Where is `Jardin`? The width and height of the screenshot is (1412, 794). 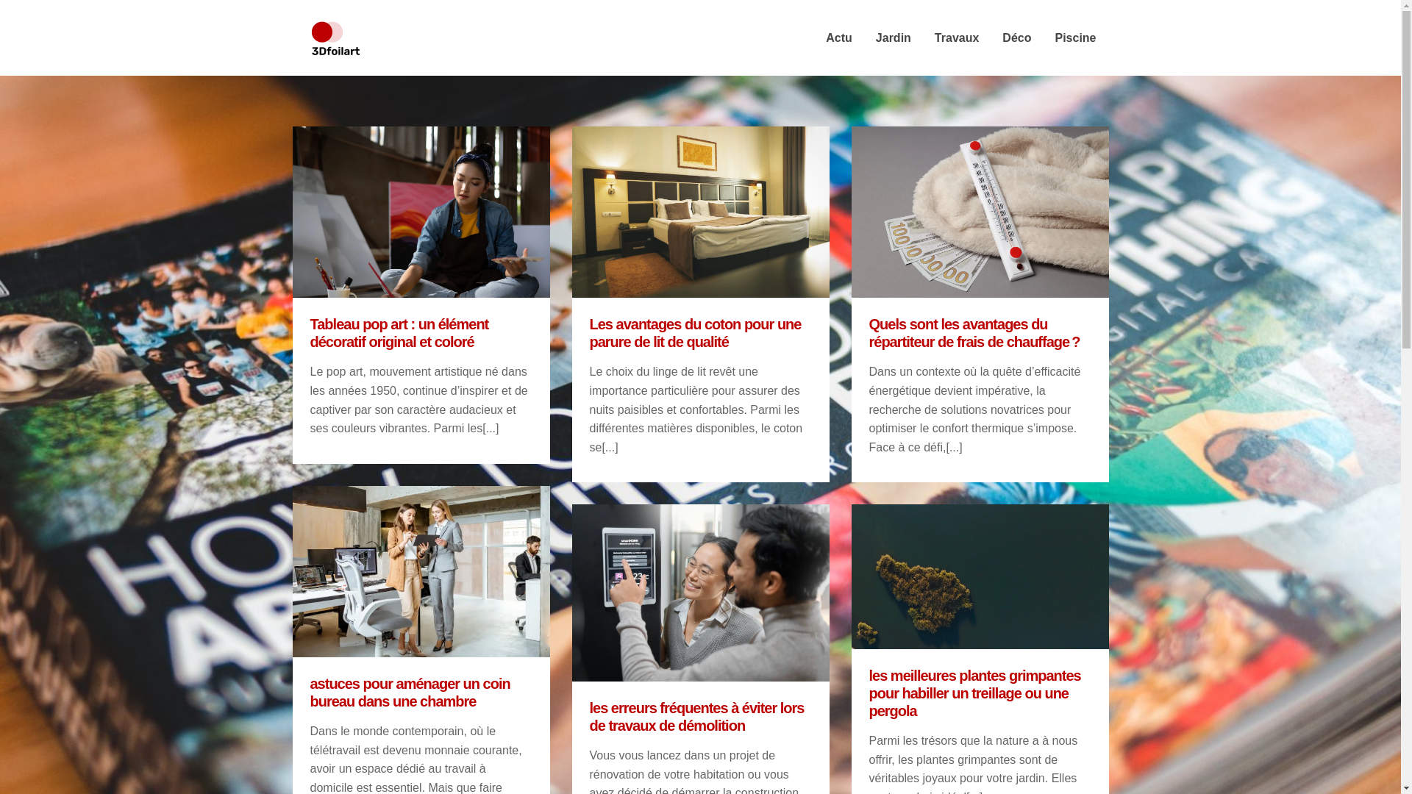 Jardin is located at coordinates (894, 38).